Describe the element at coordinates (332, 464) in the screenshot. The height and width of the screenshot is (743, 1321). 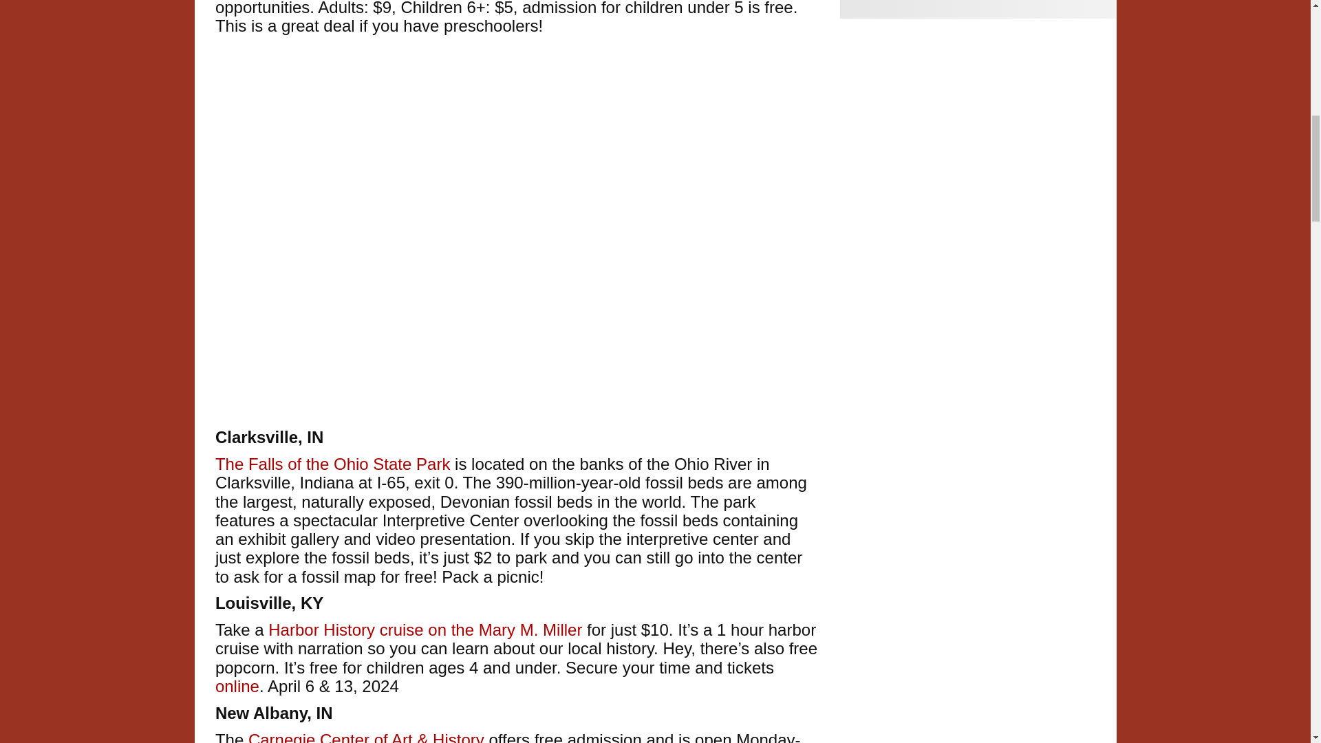
I see `The Falls of the Ohio State Park` at that location.